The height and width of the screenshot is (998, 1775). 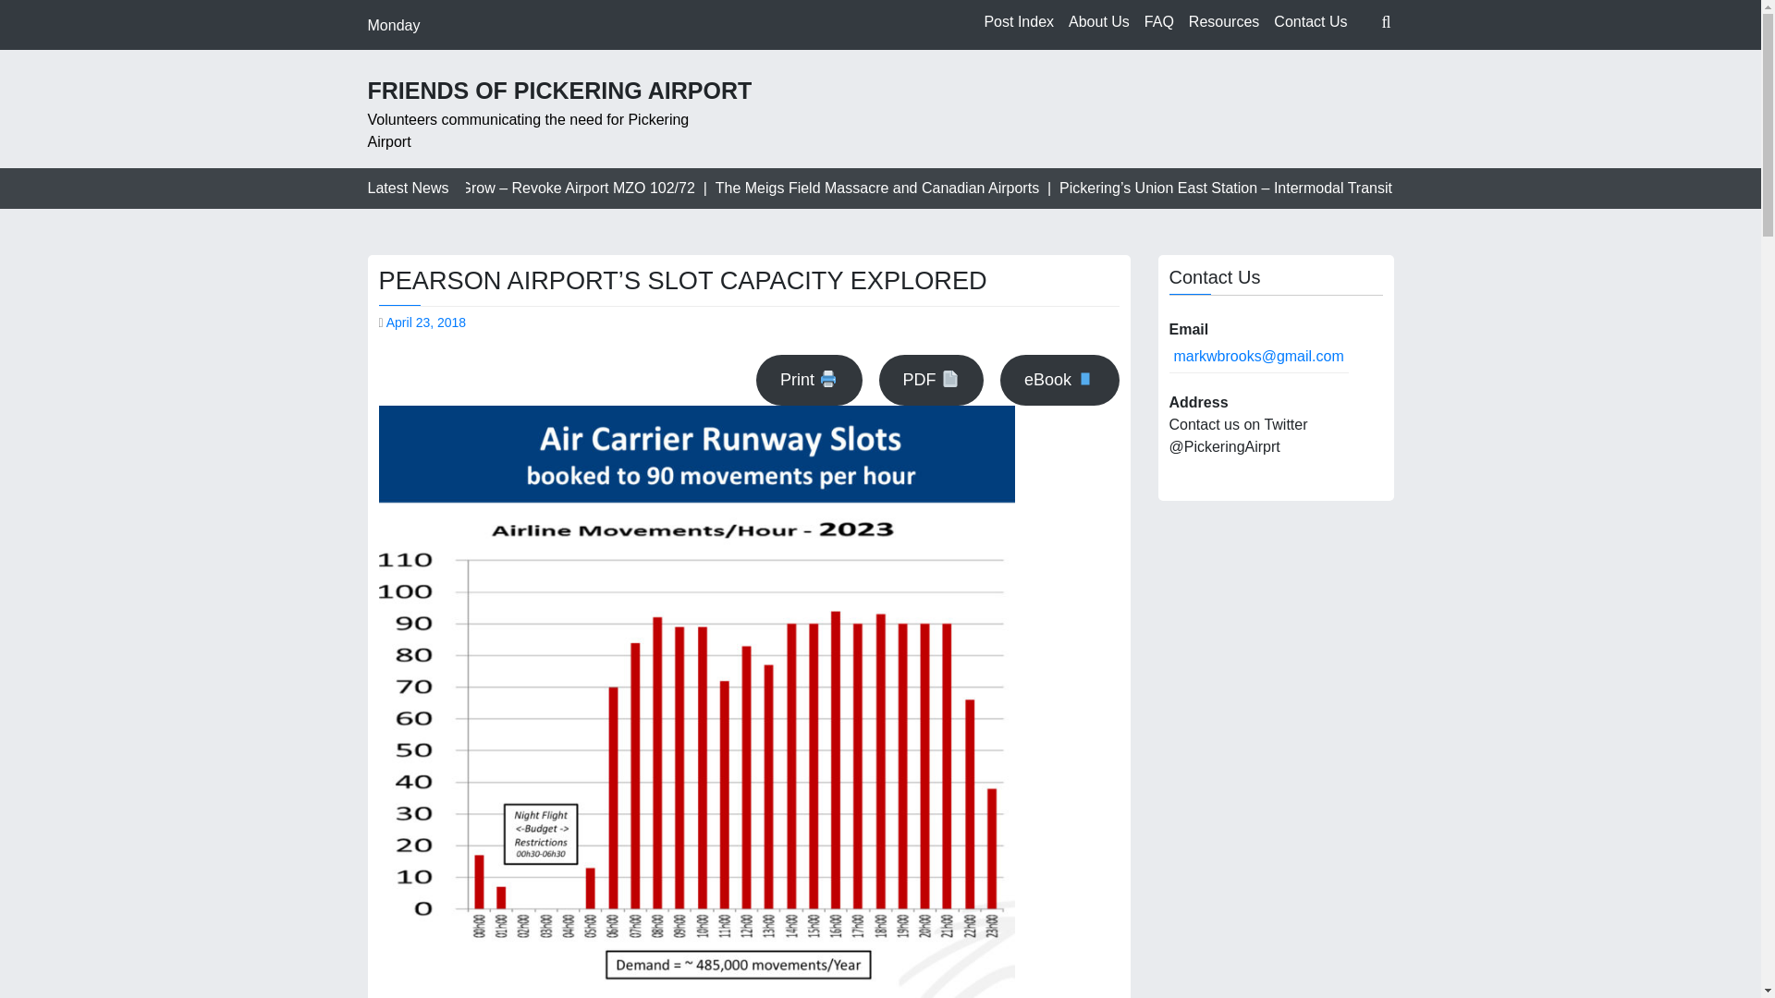 I want to click on PDF, so click(x=930, y=380).